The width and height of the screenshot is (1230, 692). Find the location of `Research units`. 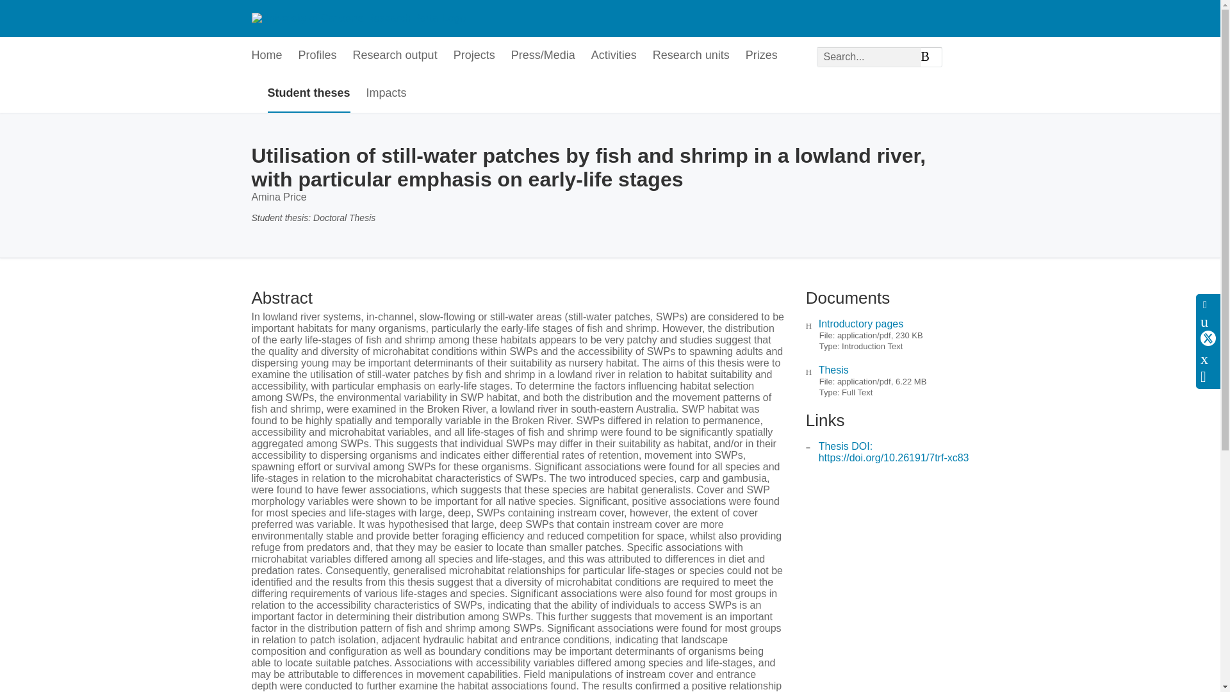

Research units is located at coordinates (691, 56).